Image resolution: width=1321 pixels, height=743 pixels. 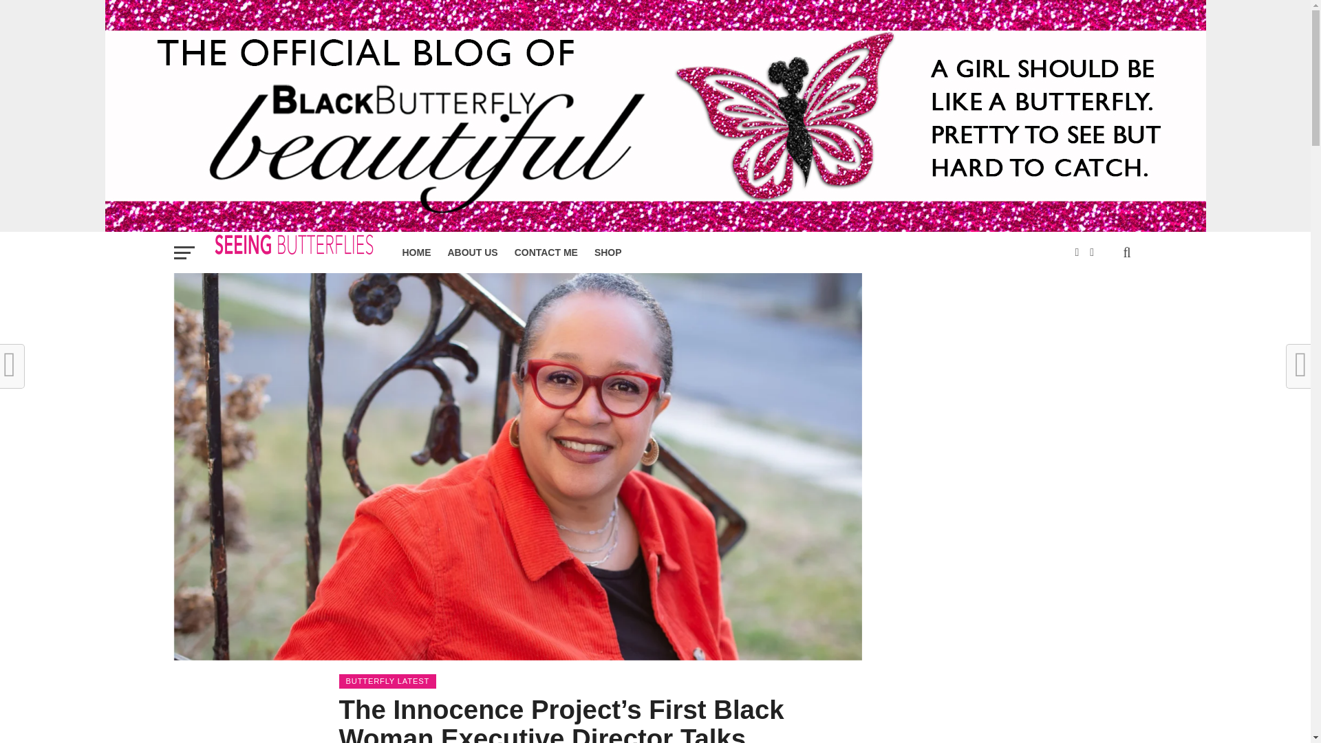 What do you see at coordinates (416, 252) in the screenshot?
I see `HOME` at bounding box center [416, 252].